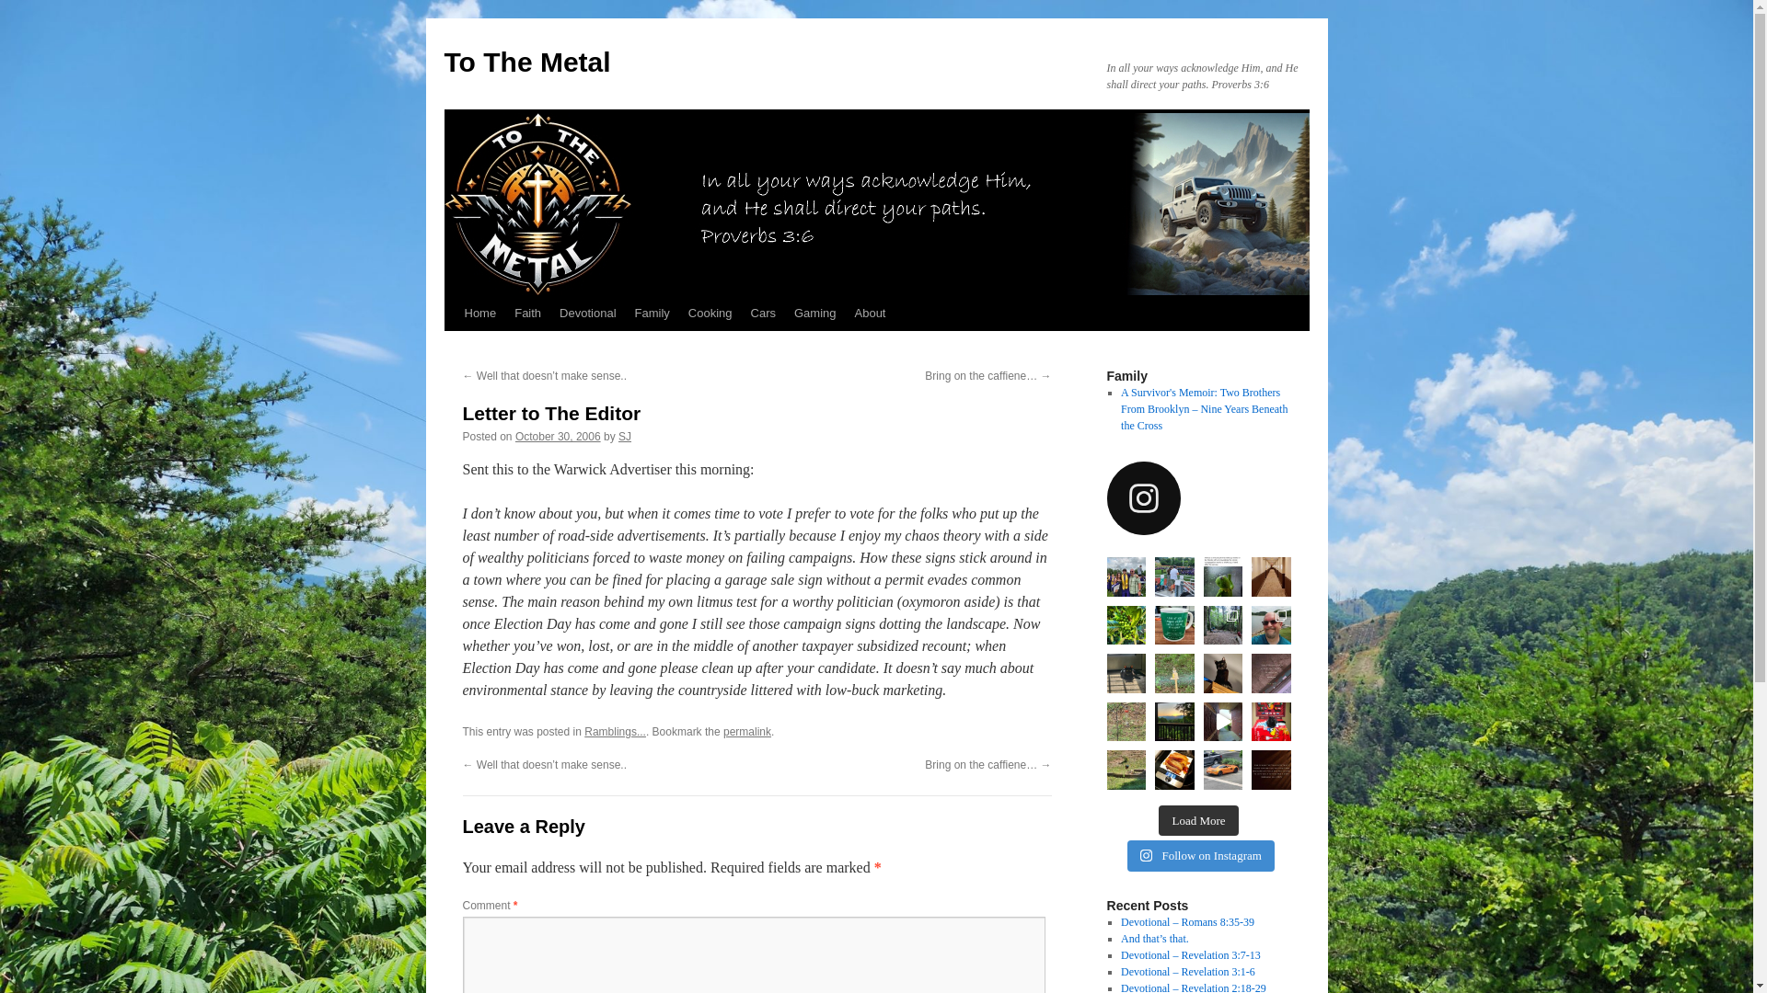 This screenshot has height=993, width=1767. Describe the element at coordinates (624, 436) in the screenshot. I see `SJ` at that location.